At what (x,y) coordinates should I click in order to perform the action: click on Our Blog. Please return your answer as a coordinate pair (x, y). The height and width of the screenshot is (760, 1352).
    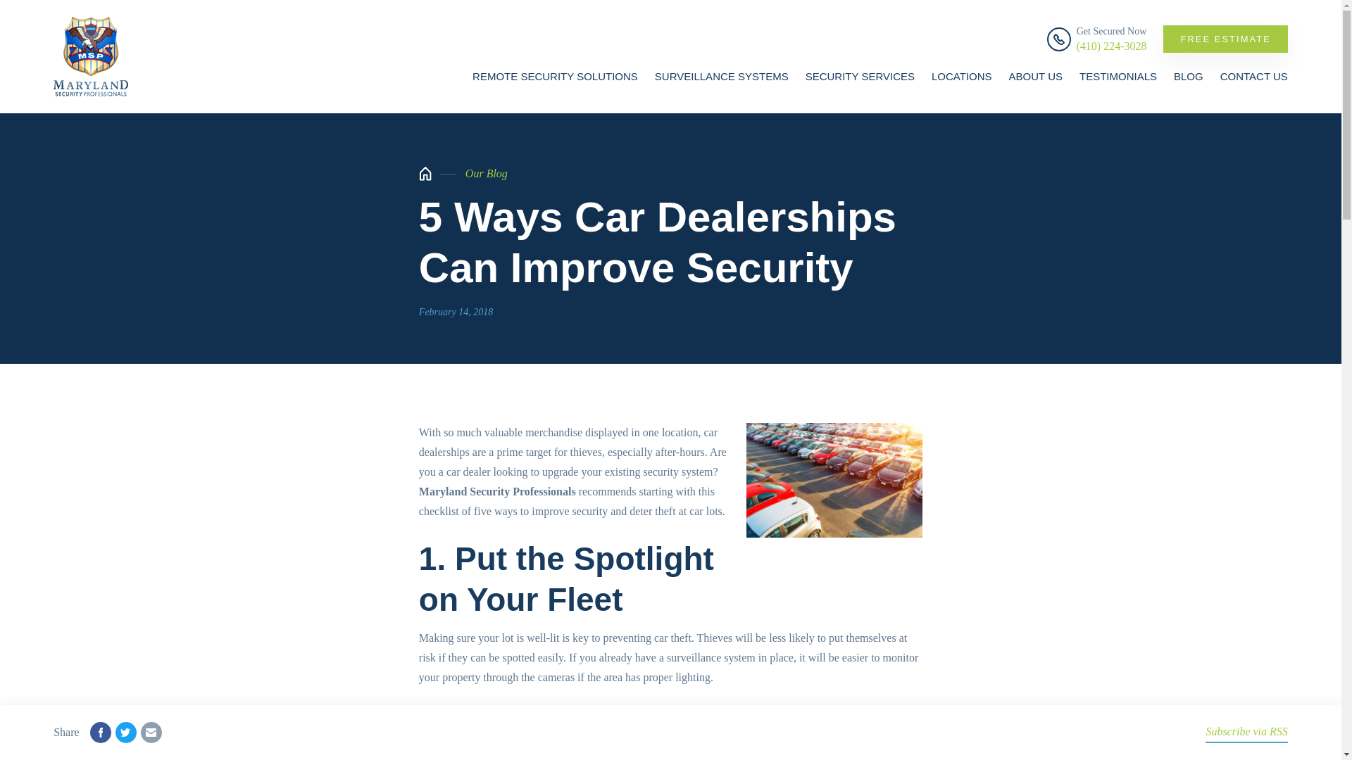
    Looking at the image, I should click on (486, 174).